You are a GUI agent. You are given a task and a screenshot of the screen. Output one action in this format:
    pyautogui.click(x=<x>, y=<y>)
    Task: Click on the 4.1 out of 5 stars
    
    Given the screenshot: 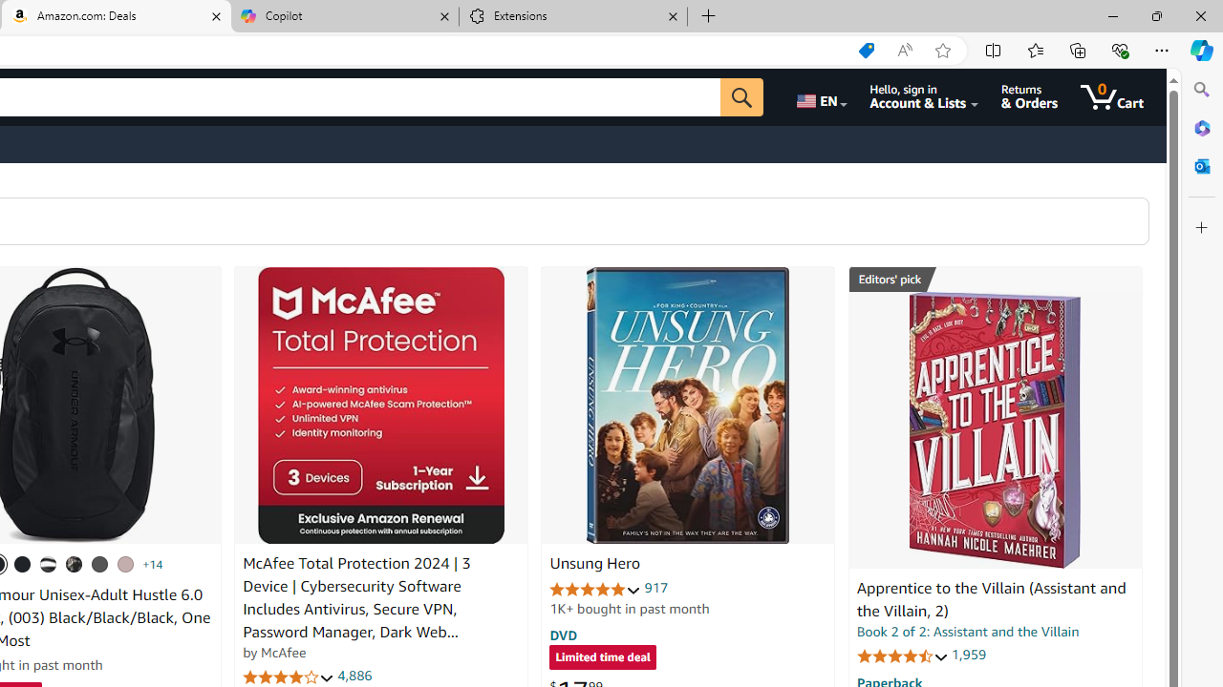 What is the action you would take?
    pyautogui.click(x=289, y=677)
    